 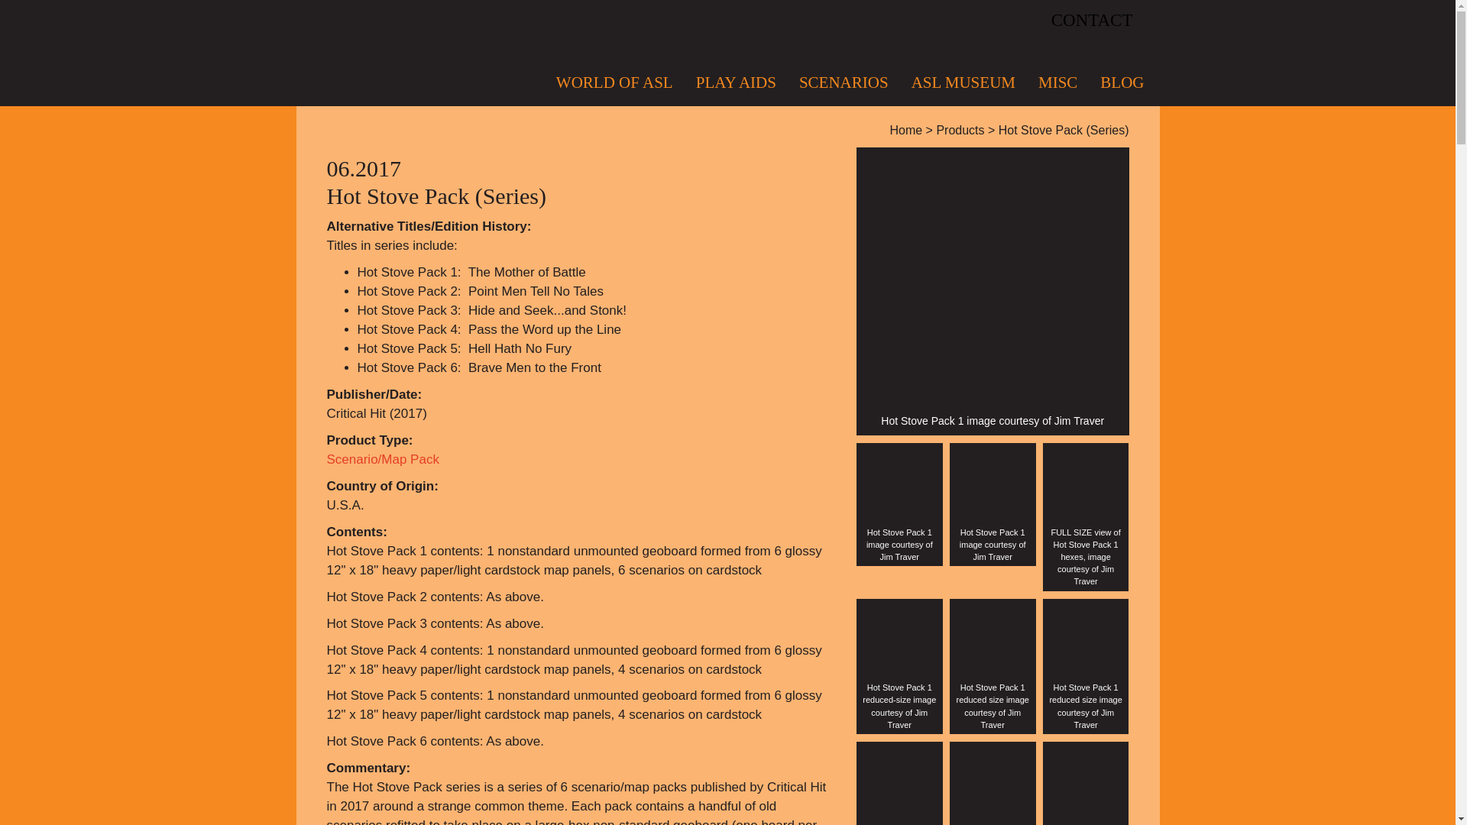 I want to click on ASL MUSEUM, so click(x=963, y=82).